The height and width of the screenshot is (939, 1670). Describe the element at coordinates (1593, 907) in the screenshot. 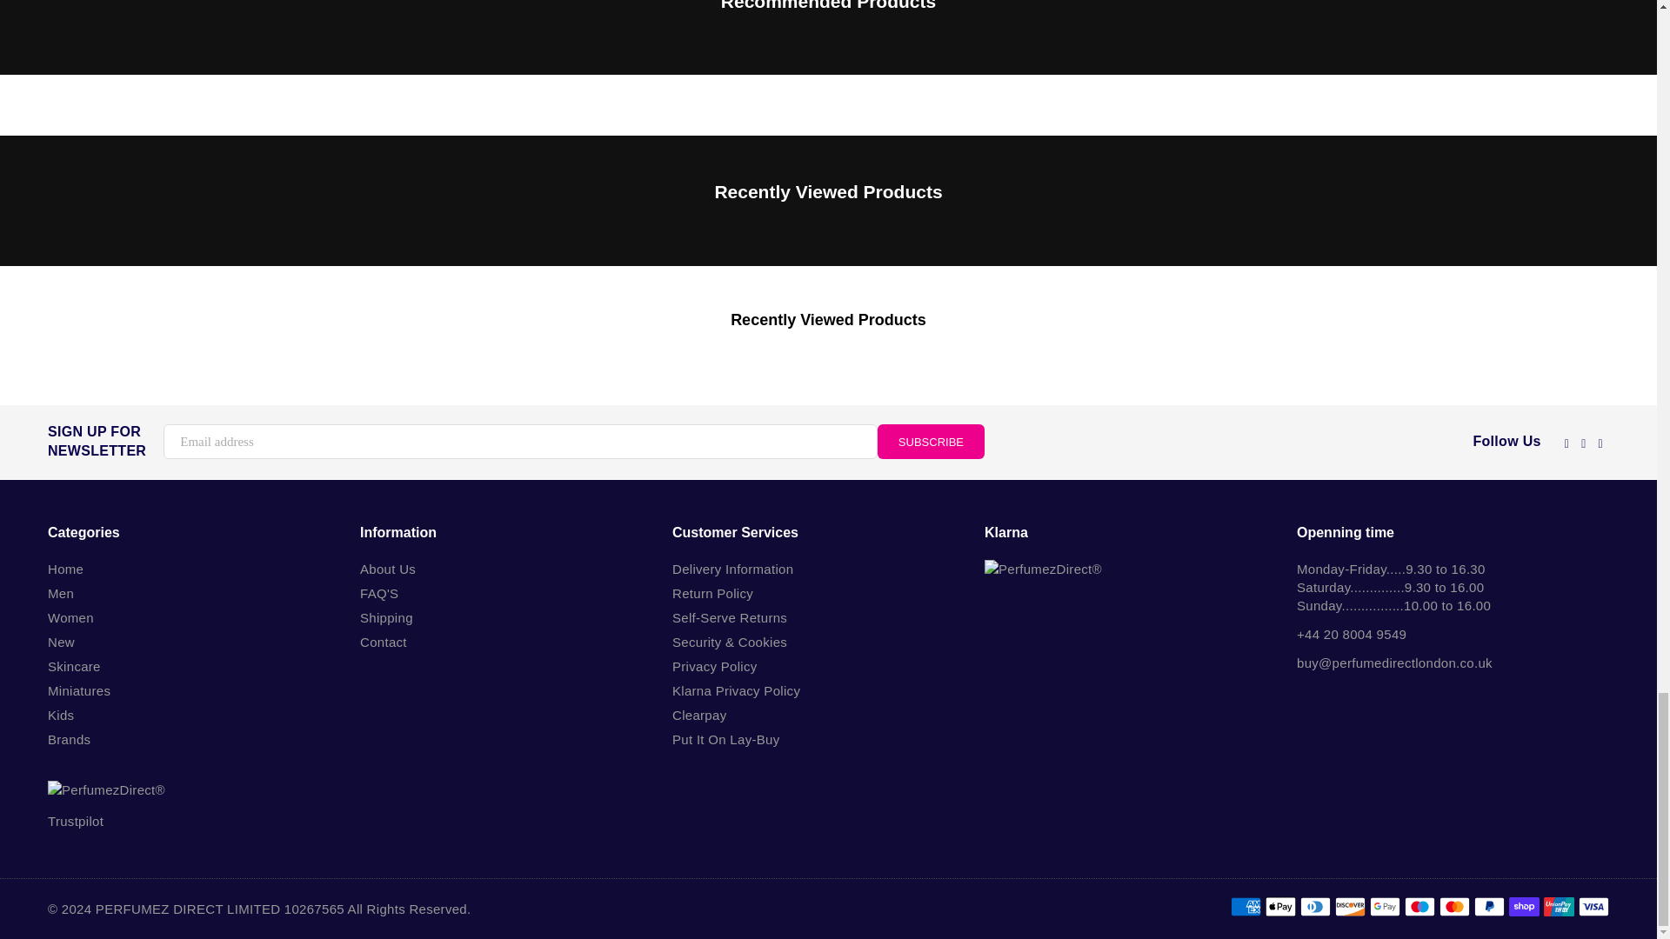

I see `Visa` at that location.